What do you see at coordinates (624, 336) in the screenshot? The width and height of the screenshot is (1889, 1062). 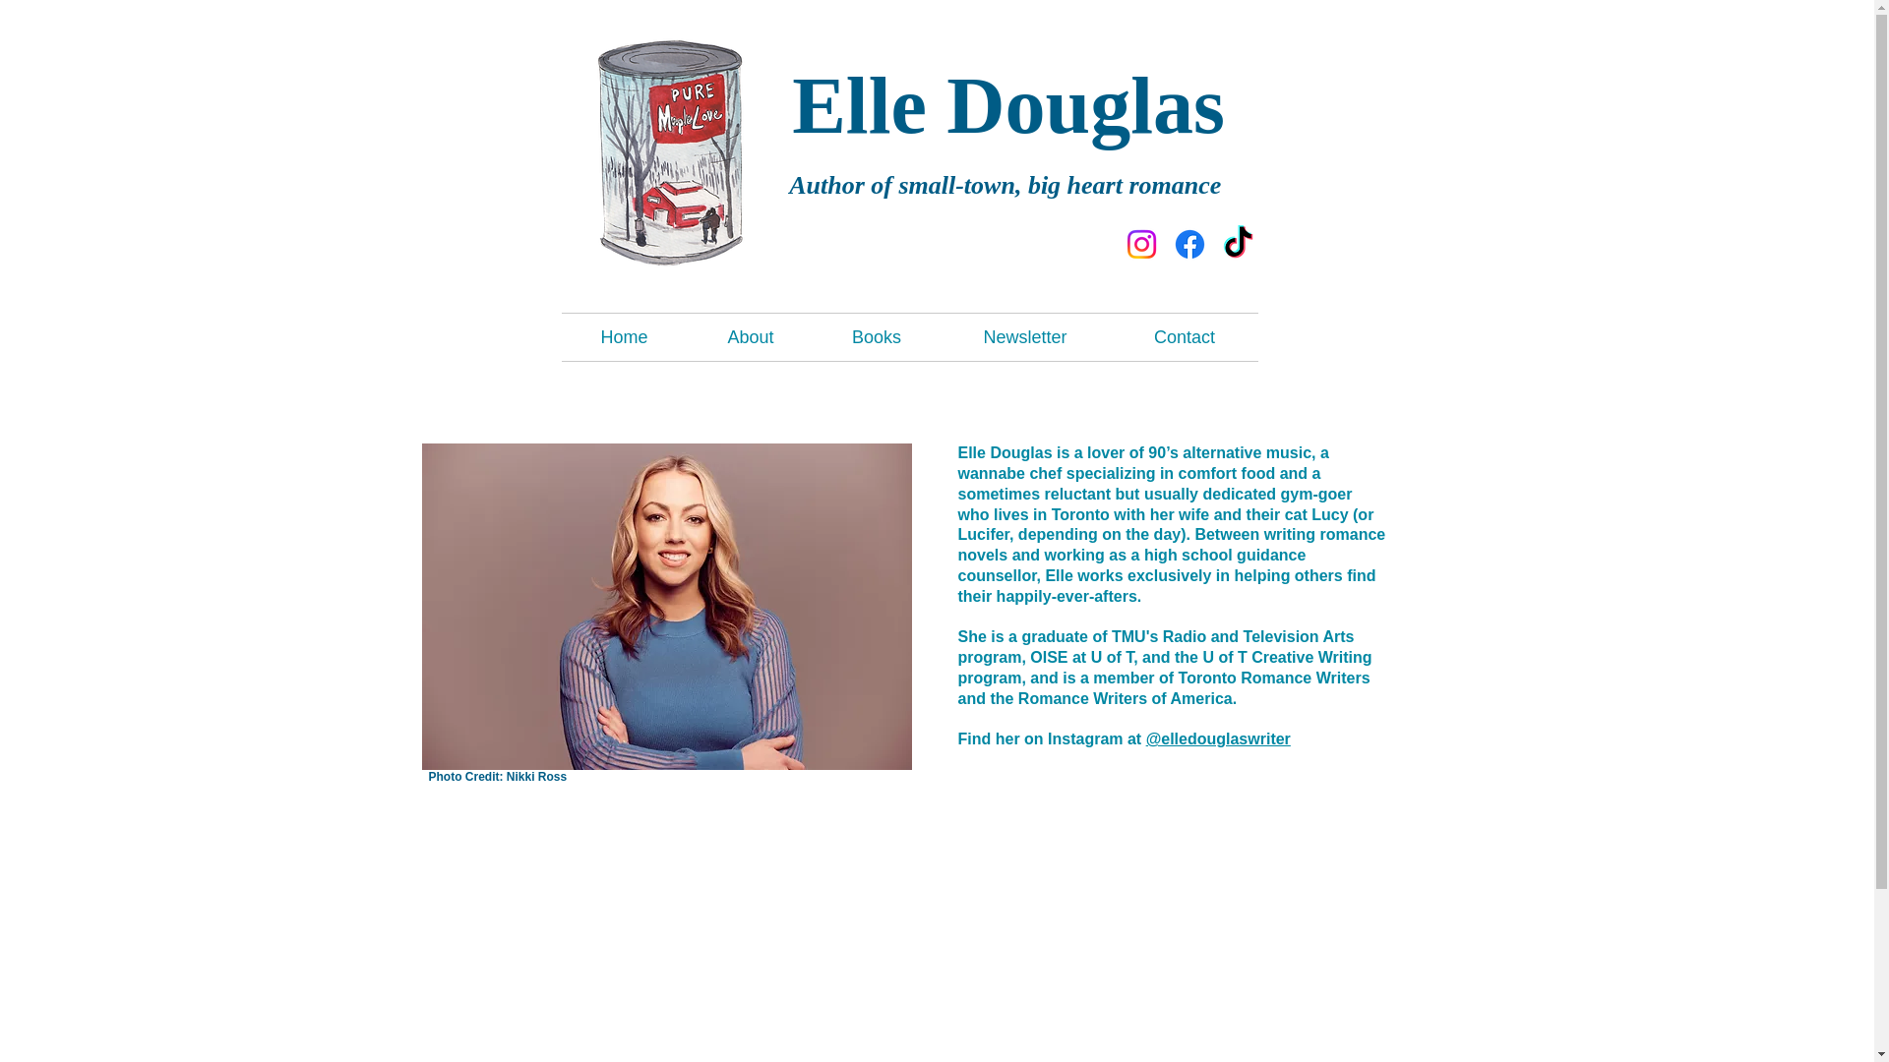 I see `Home` at bounding box center [624, 336].